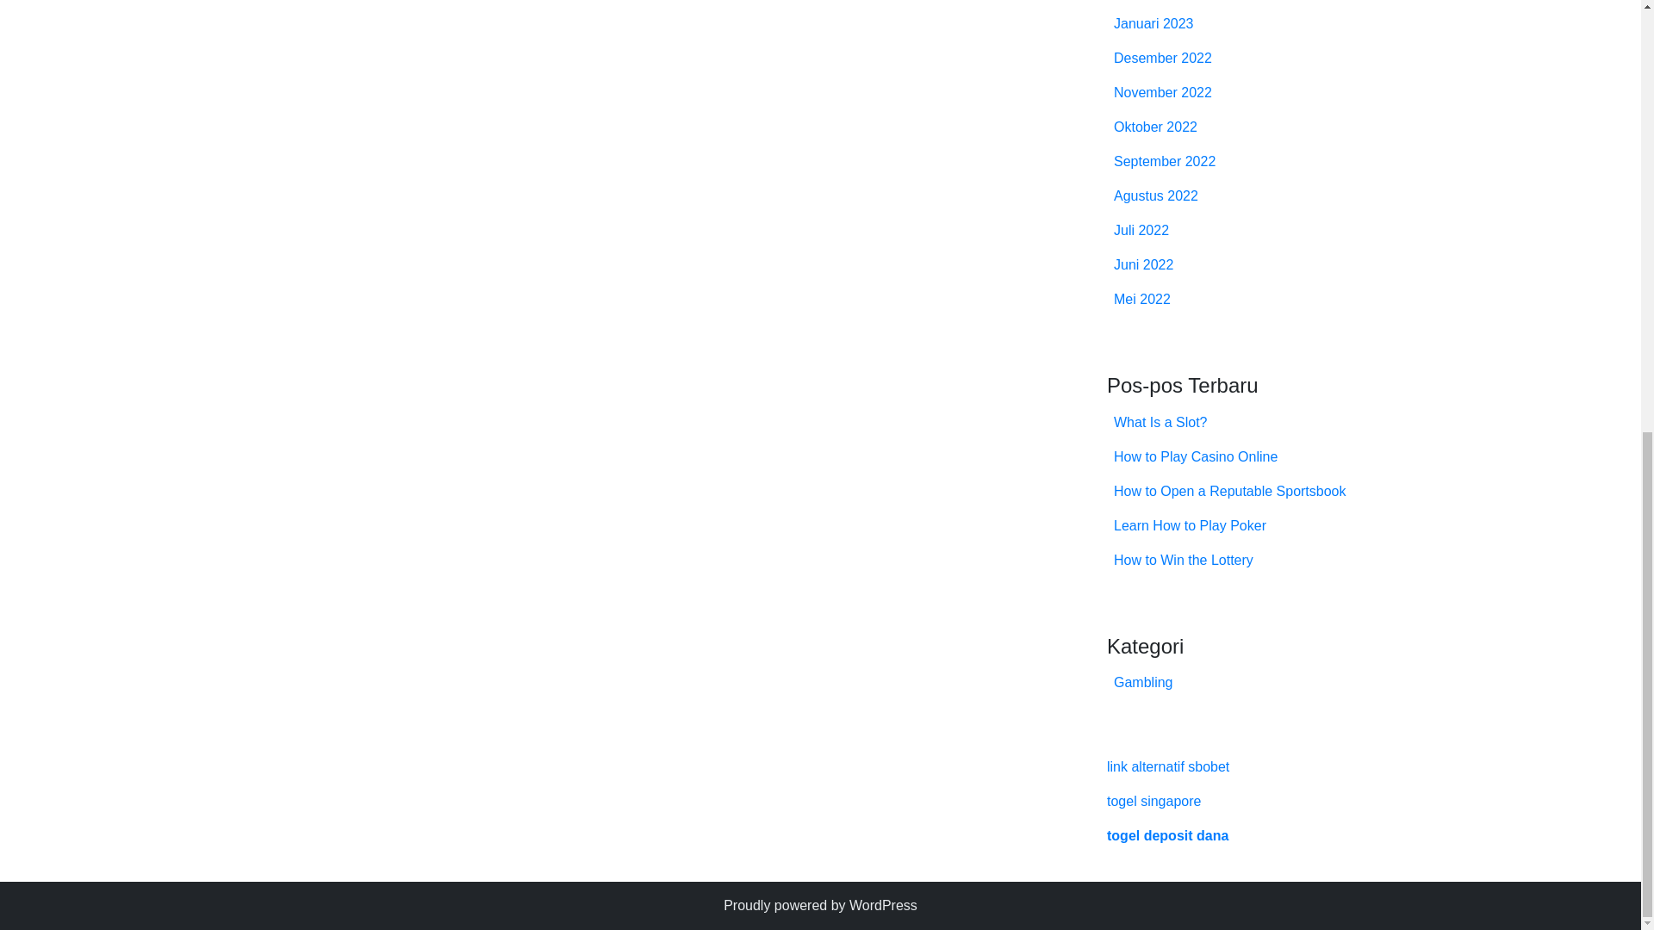  I want to click on How to Open a Reputable Sportsbook, so click(1229, 491).